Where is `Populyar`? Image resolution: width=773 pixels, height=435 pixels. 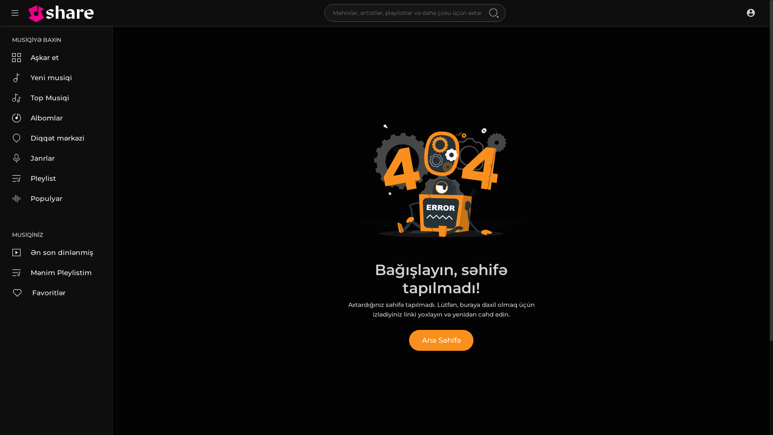
Populyar is located at coordinates (56, 199).